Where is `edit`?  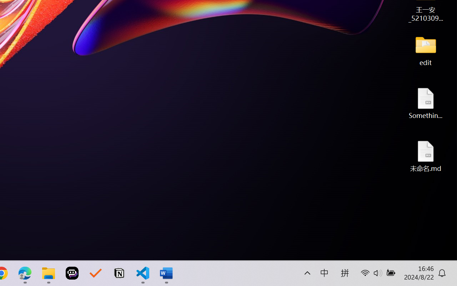
edit is located at coordinates (426, 50).